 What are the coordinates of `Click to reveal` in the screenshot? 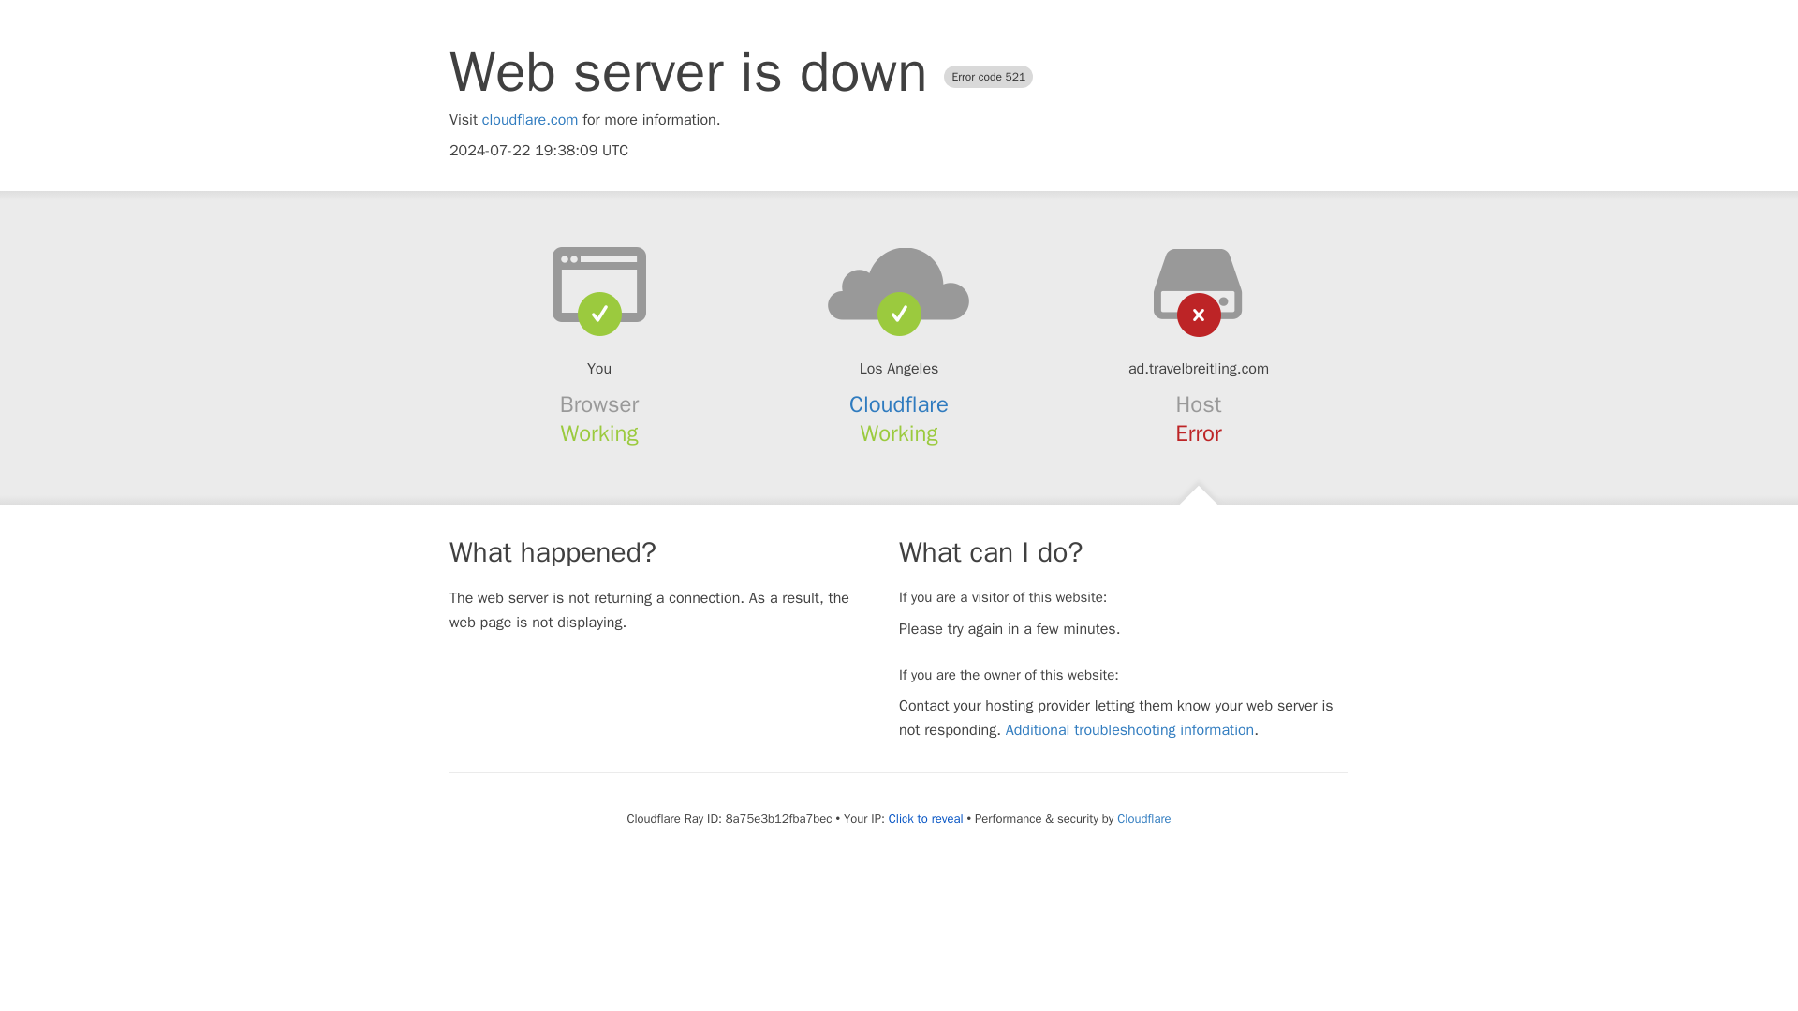 It's located at (925, 819).